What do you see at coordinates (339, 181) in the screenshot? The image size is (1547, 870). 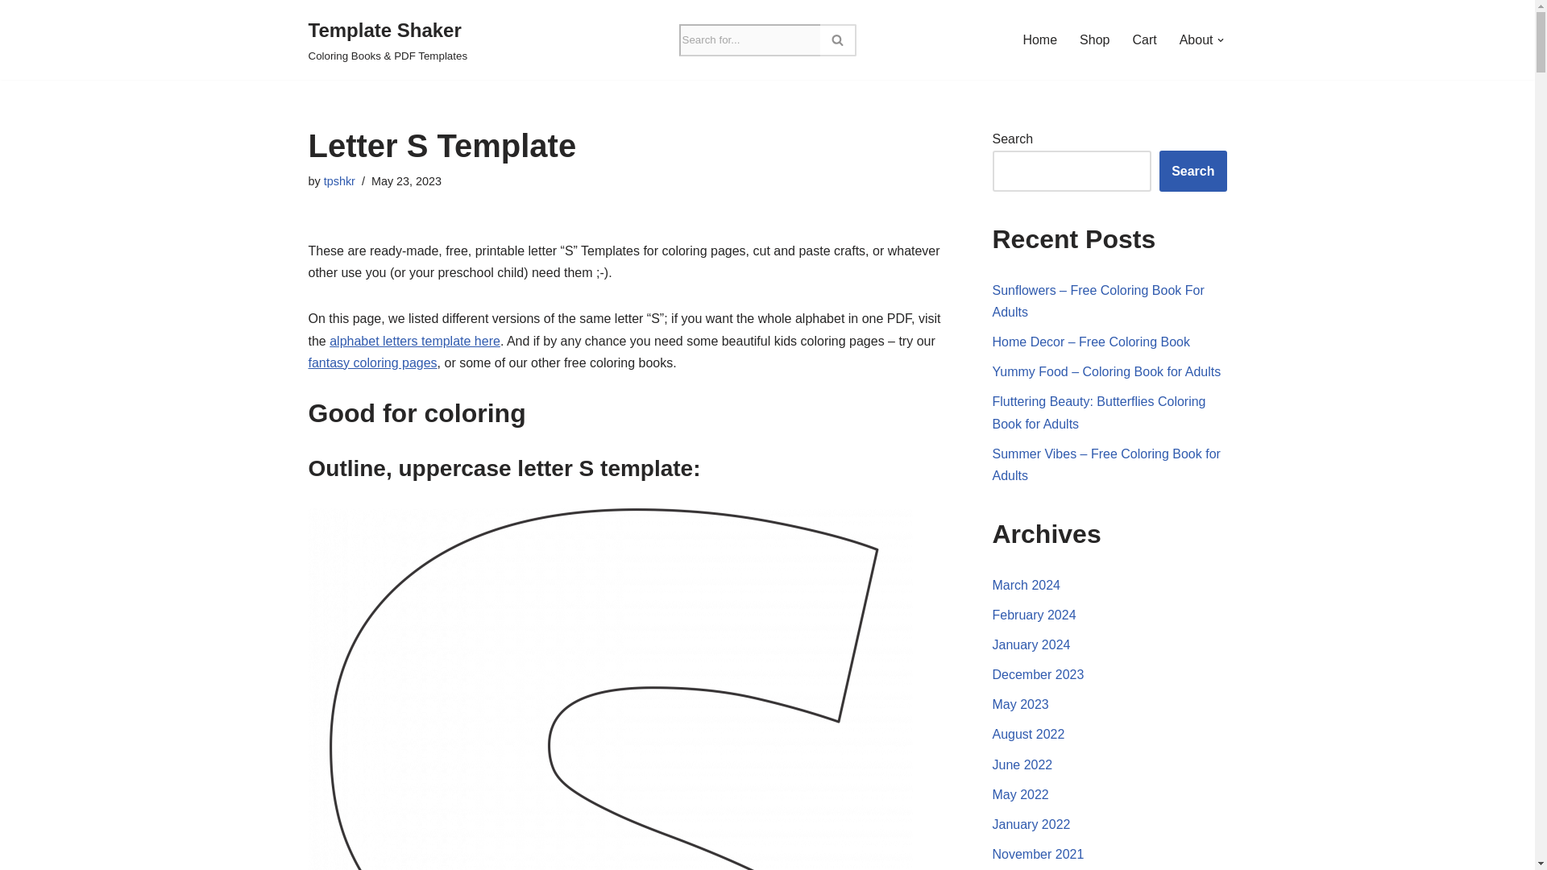 I see `tpshkr` at bounding box center [339, 181].